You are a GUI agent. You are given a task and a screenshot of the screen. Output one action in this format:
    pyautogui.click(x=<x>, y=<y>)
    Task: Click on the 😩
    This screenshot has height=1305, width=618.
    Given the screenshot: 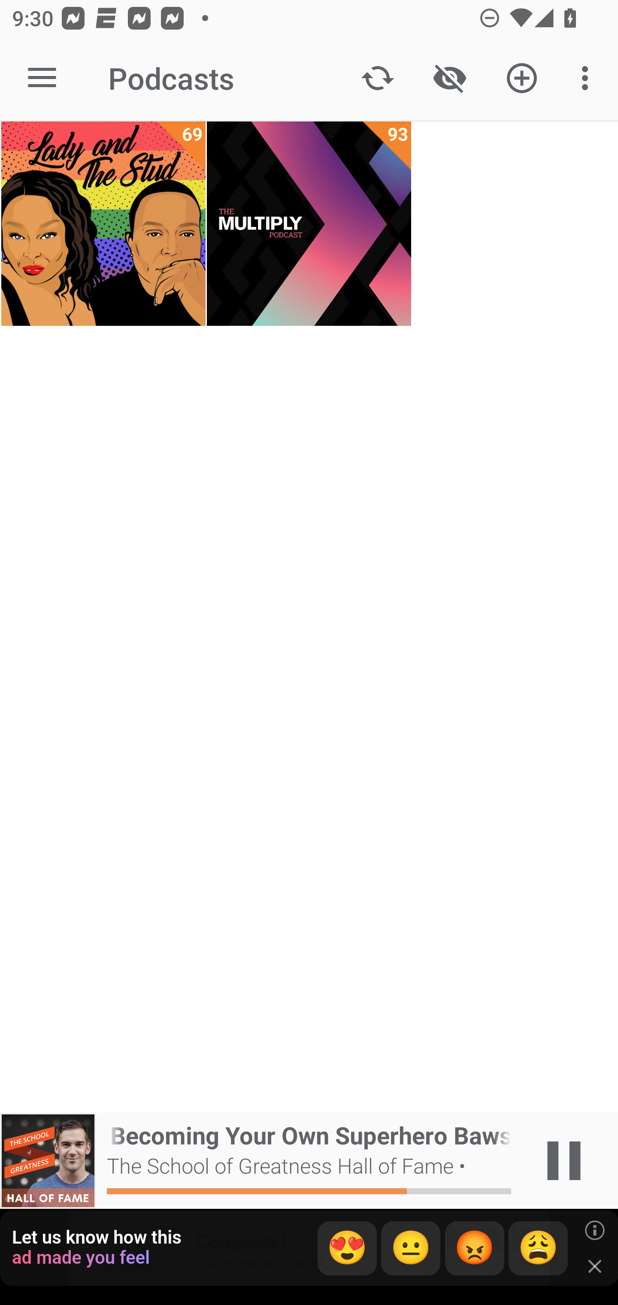 What is the action you would take?
    pyautogui.click(x=538, y=1248)
    